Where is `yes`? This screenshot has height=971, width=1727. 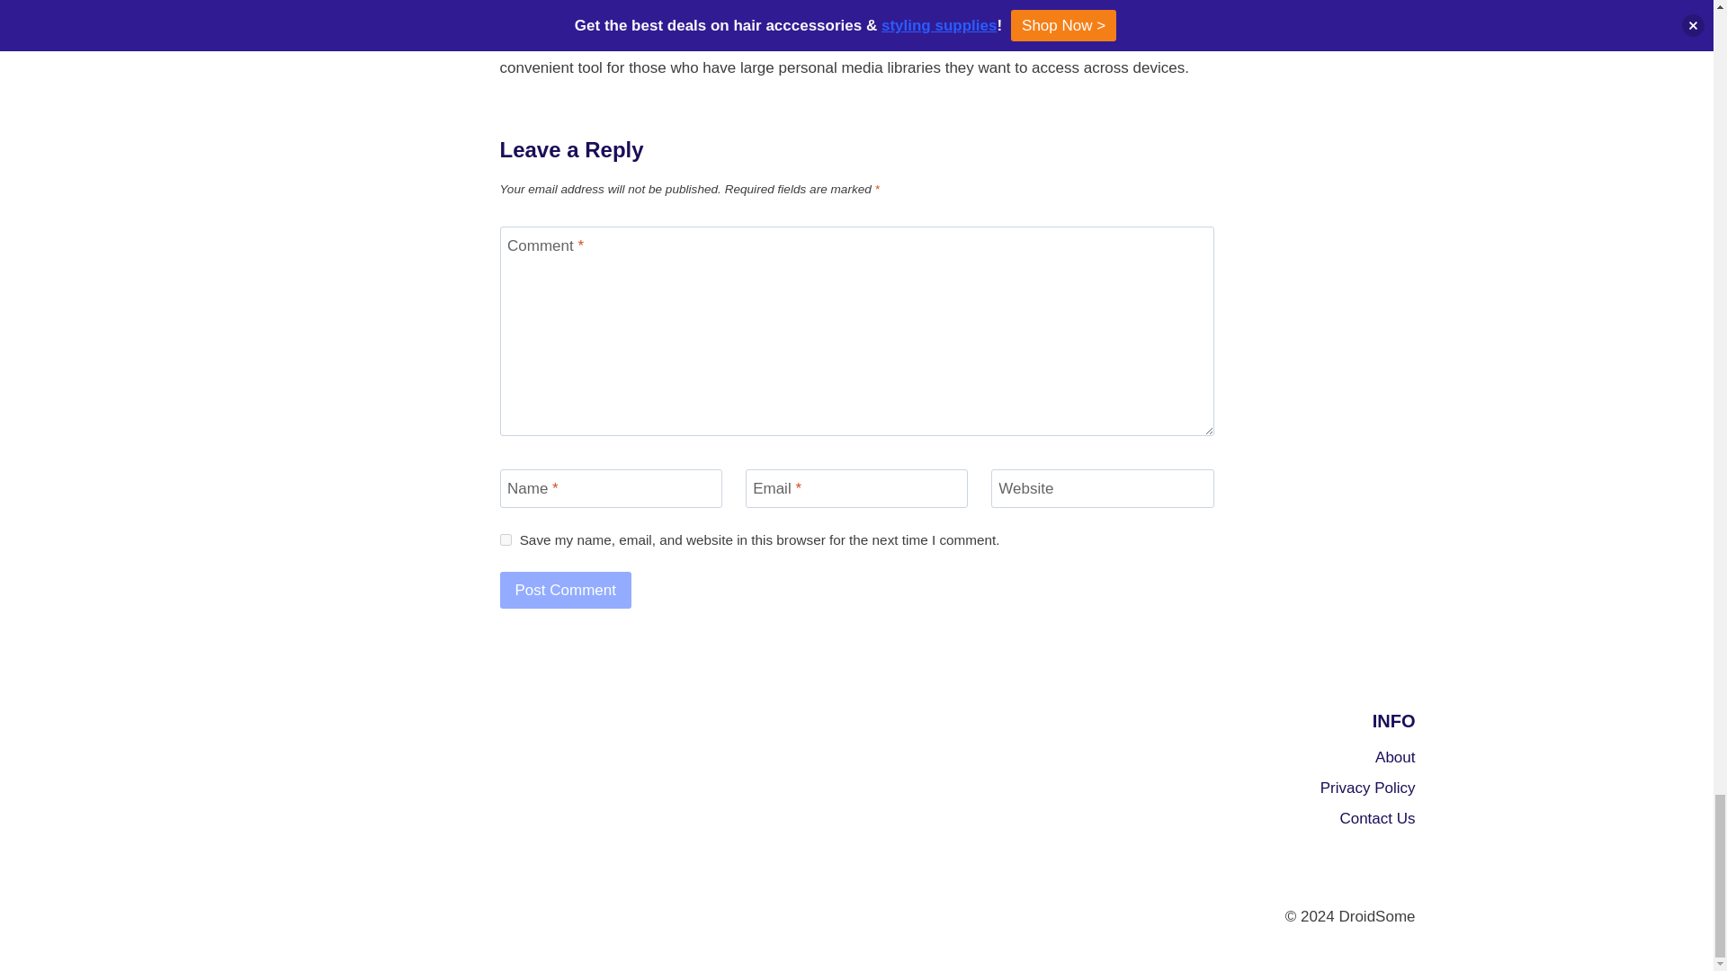
yes is located at coordinates (506, 539).